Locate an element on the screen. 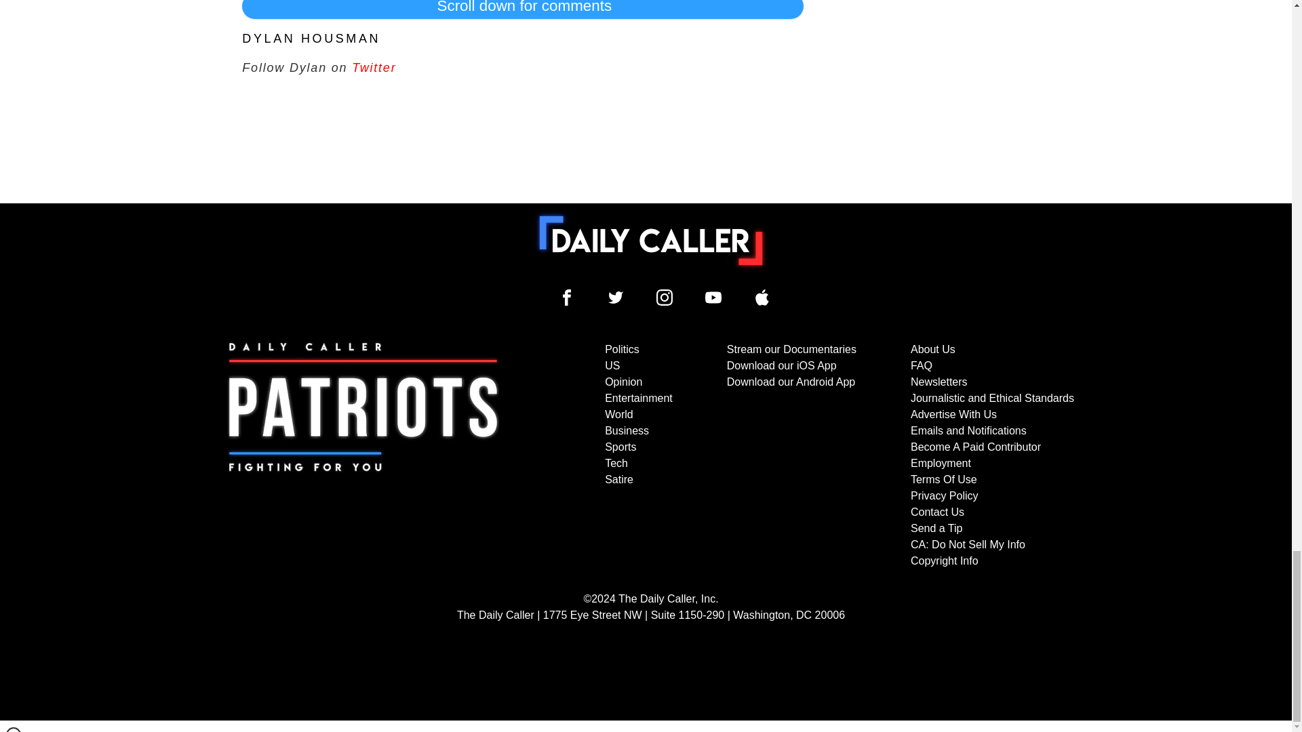 The image size is (1302, 732). Daily Caller Twitter is located at coordinates (616, 297).